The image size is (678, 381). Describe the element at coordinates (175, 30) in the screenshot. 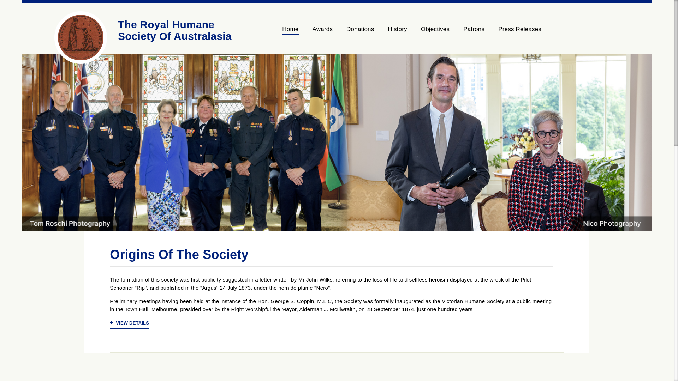

I see `The Royal Humane Society Of Australasia` at that location.